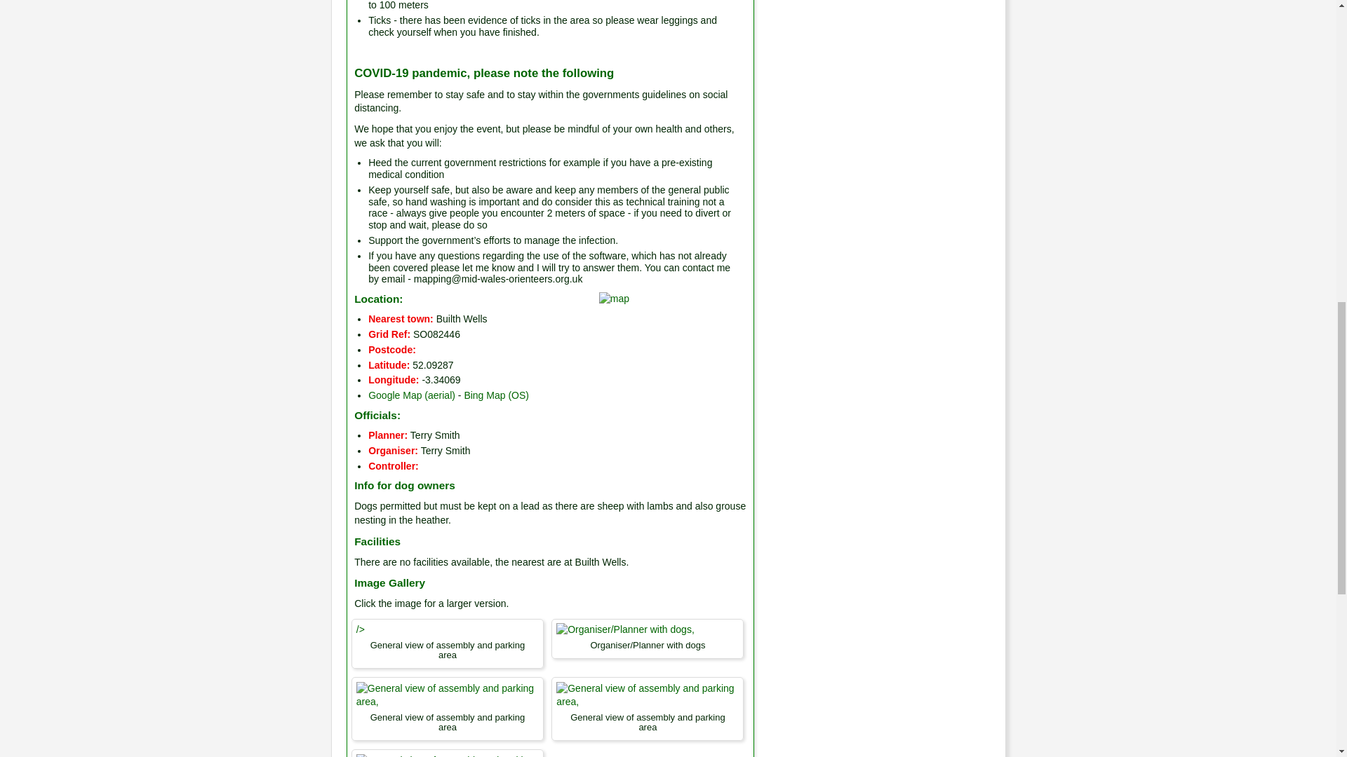  What do you see at coordinates (647, 695) in the screenshot?
I see `General view of assembly and parking area` at bounding box center [647, 695].